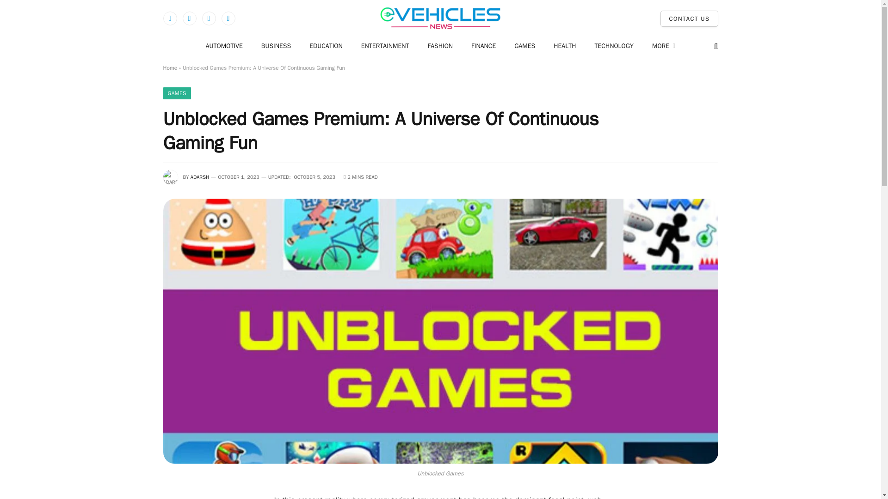 The image size is (888, 499). Describe the element at coordinates (689, 18) in the screenshot. I see `CONTACT US` at that location.